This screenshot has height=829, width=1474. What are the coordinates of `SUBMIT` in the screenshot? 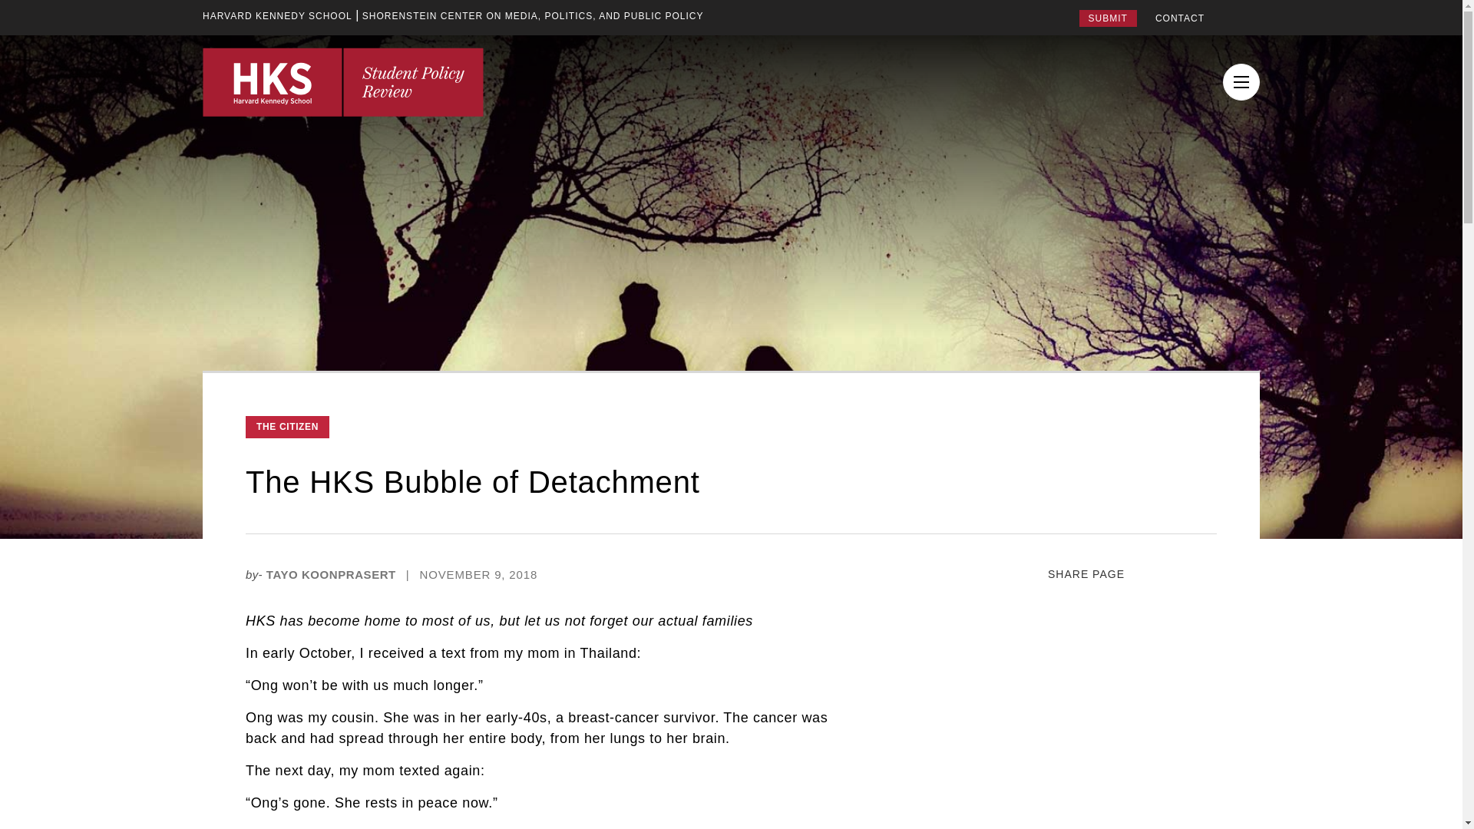 It's located at (1107, 18).